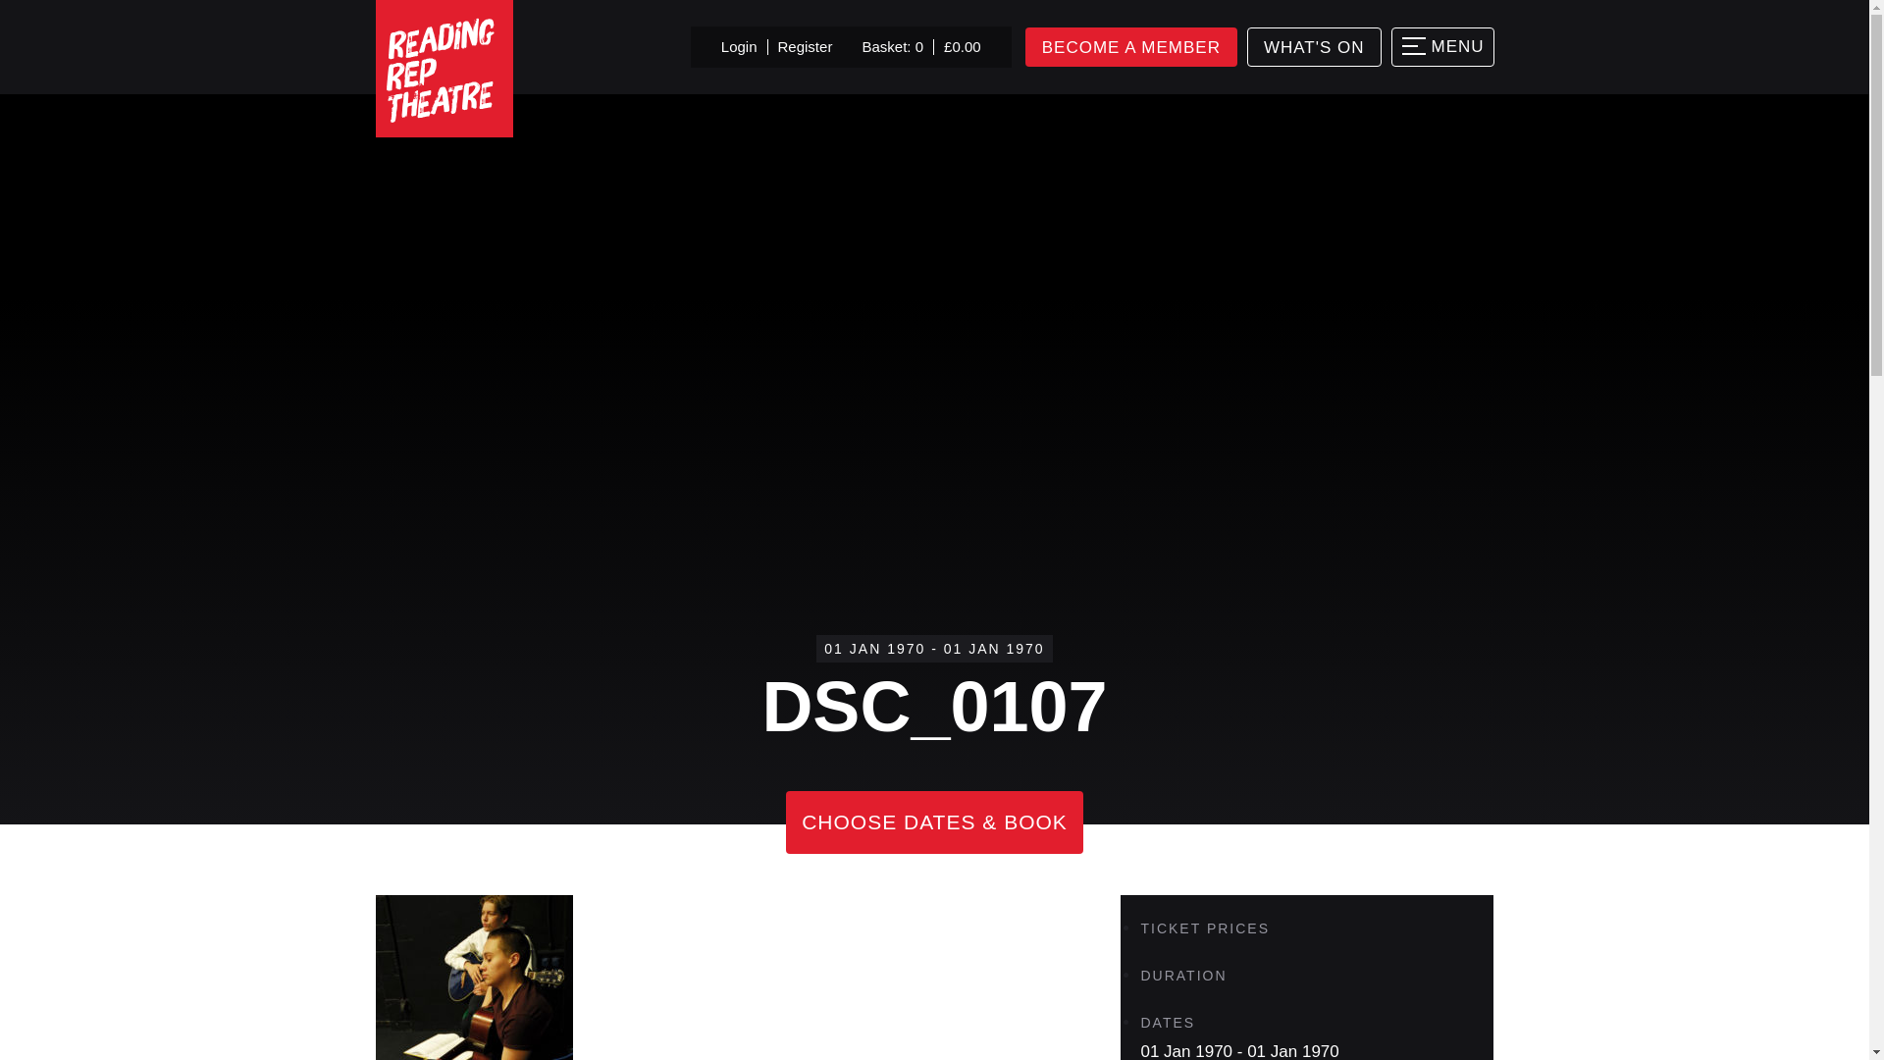  Describe the element at coordinates (1442, 47) in the screenshot. I see `MENU` at that location.